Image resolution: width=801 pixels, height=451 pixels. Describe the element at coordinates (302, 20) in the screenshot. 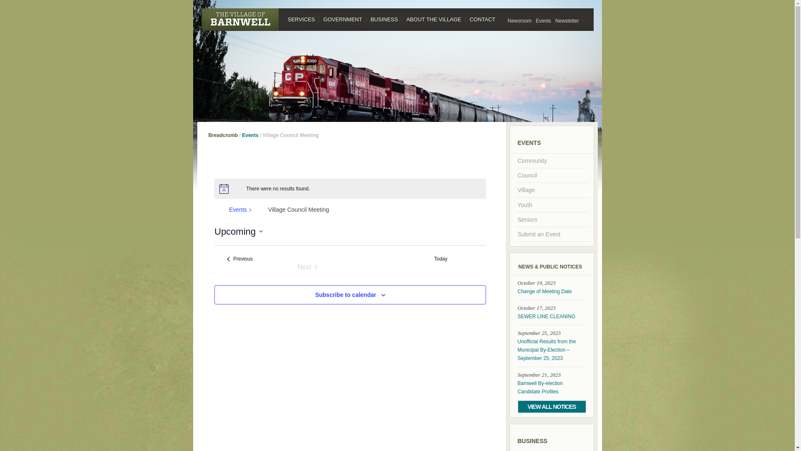

I see `SERVICES` at that location.